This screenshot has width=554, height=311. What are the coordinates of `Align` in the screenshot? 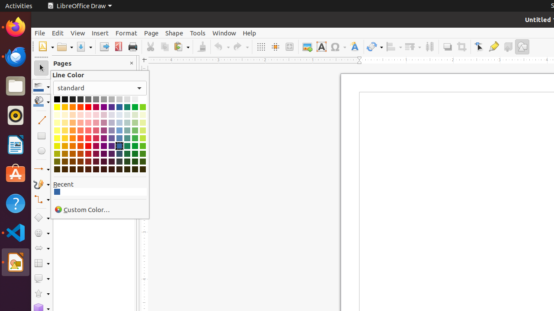 It's located at (394, 47).